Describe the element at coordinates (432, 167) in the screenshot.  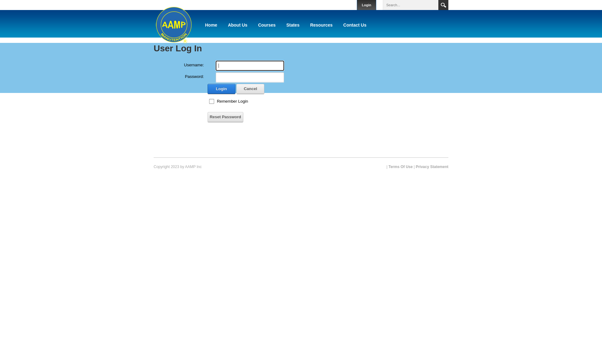
I see `Privacy Statement` at that location.